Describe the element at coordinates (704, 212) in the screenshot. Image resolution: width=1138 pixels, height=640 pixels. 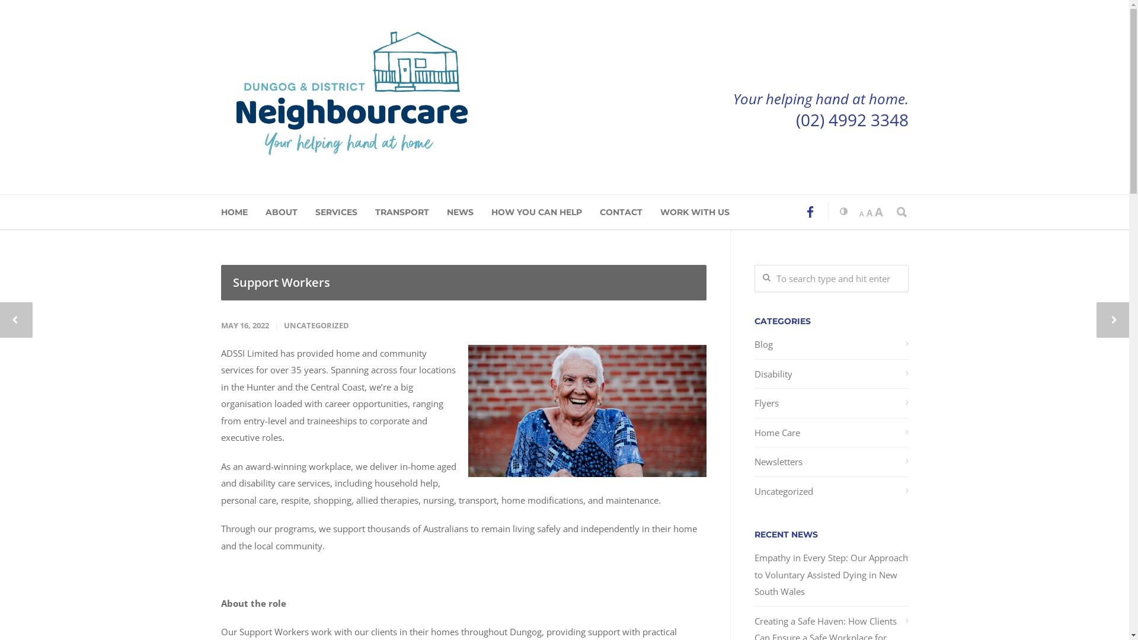
I see `WORK WITH US` at that location.